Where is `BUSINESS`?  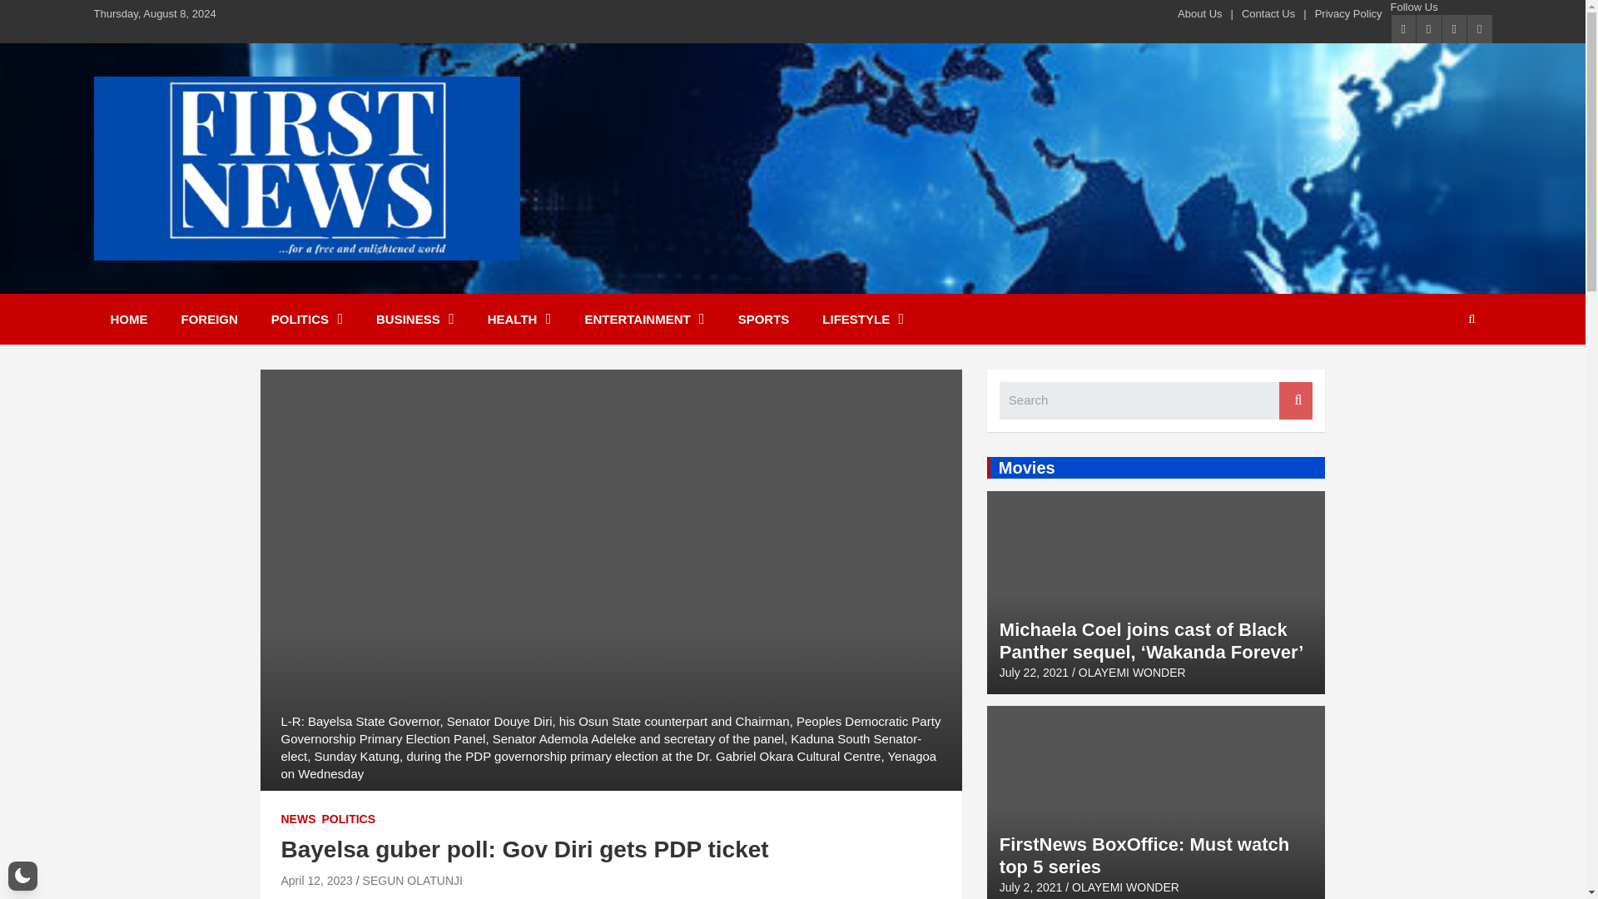
BUSINESS is located at coordinates (415, 319).